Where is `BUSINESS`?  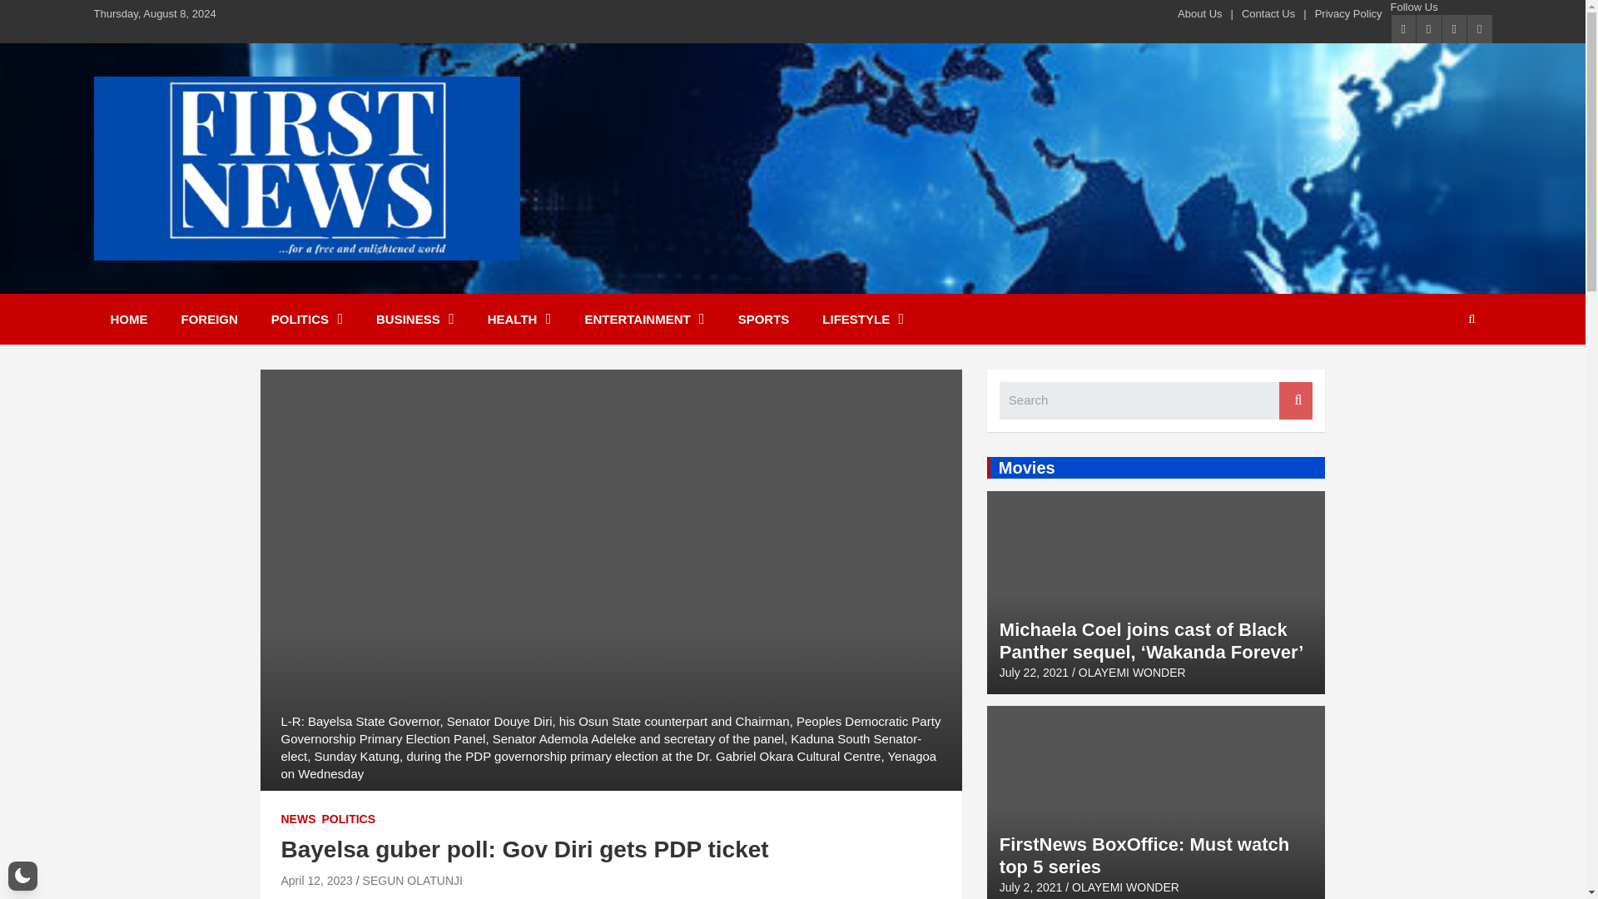
BUSINESS is located at coordinates (415, 319).